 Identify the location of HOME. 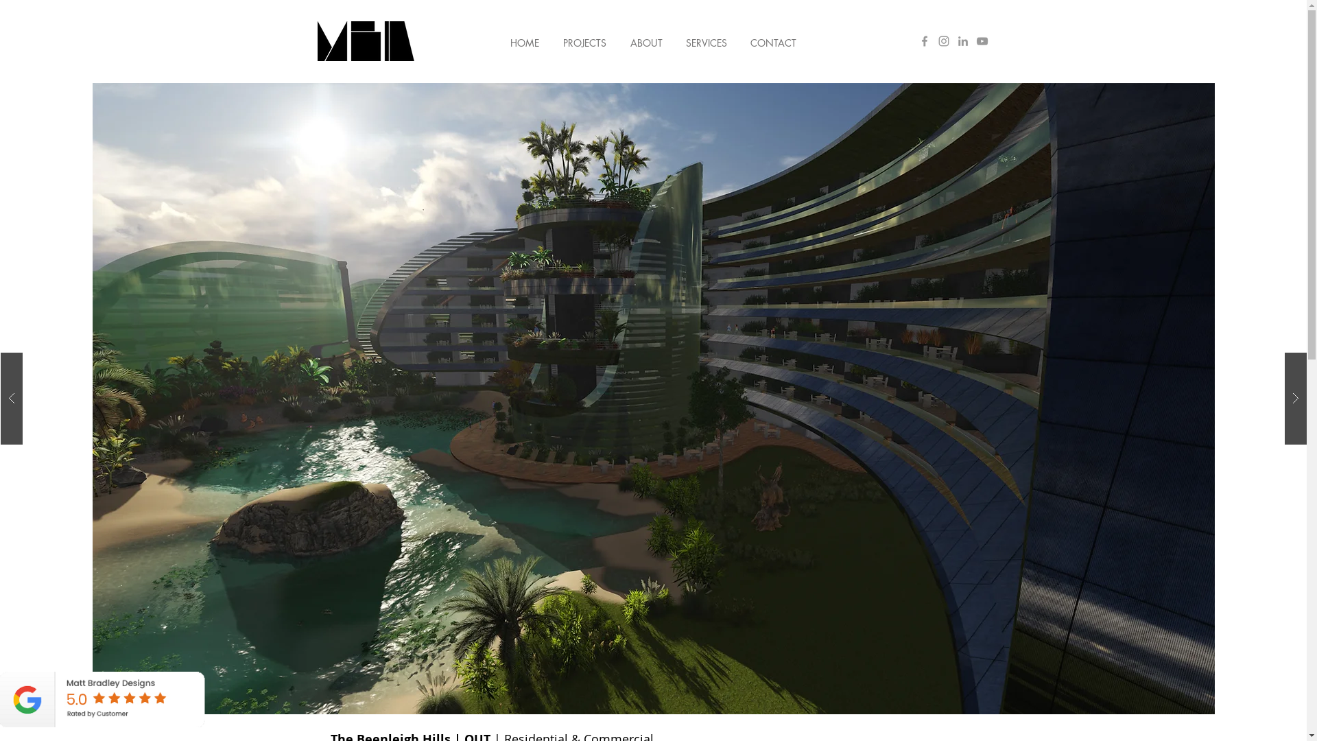
(524, 37).